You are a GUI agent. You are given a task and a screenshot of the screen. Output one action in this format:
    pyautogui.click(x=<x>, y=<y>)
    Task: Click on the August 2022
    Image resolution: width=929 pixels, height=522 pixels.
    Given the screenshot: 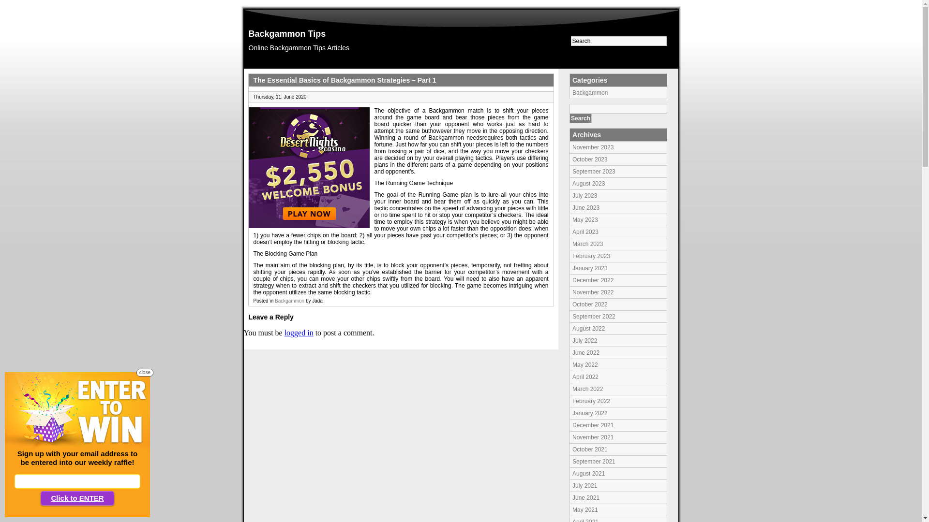 What is the action you would take?
    pyautogui.click(x=588, y=329)
    